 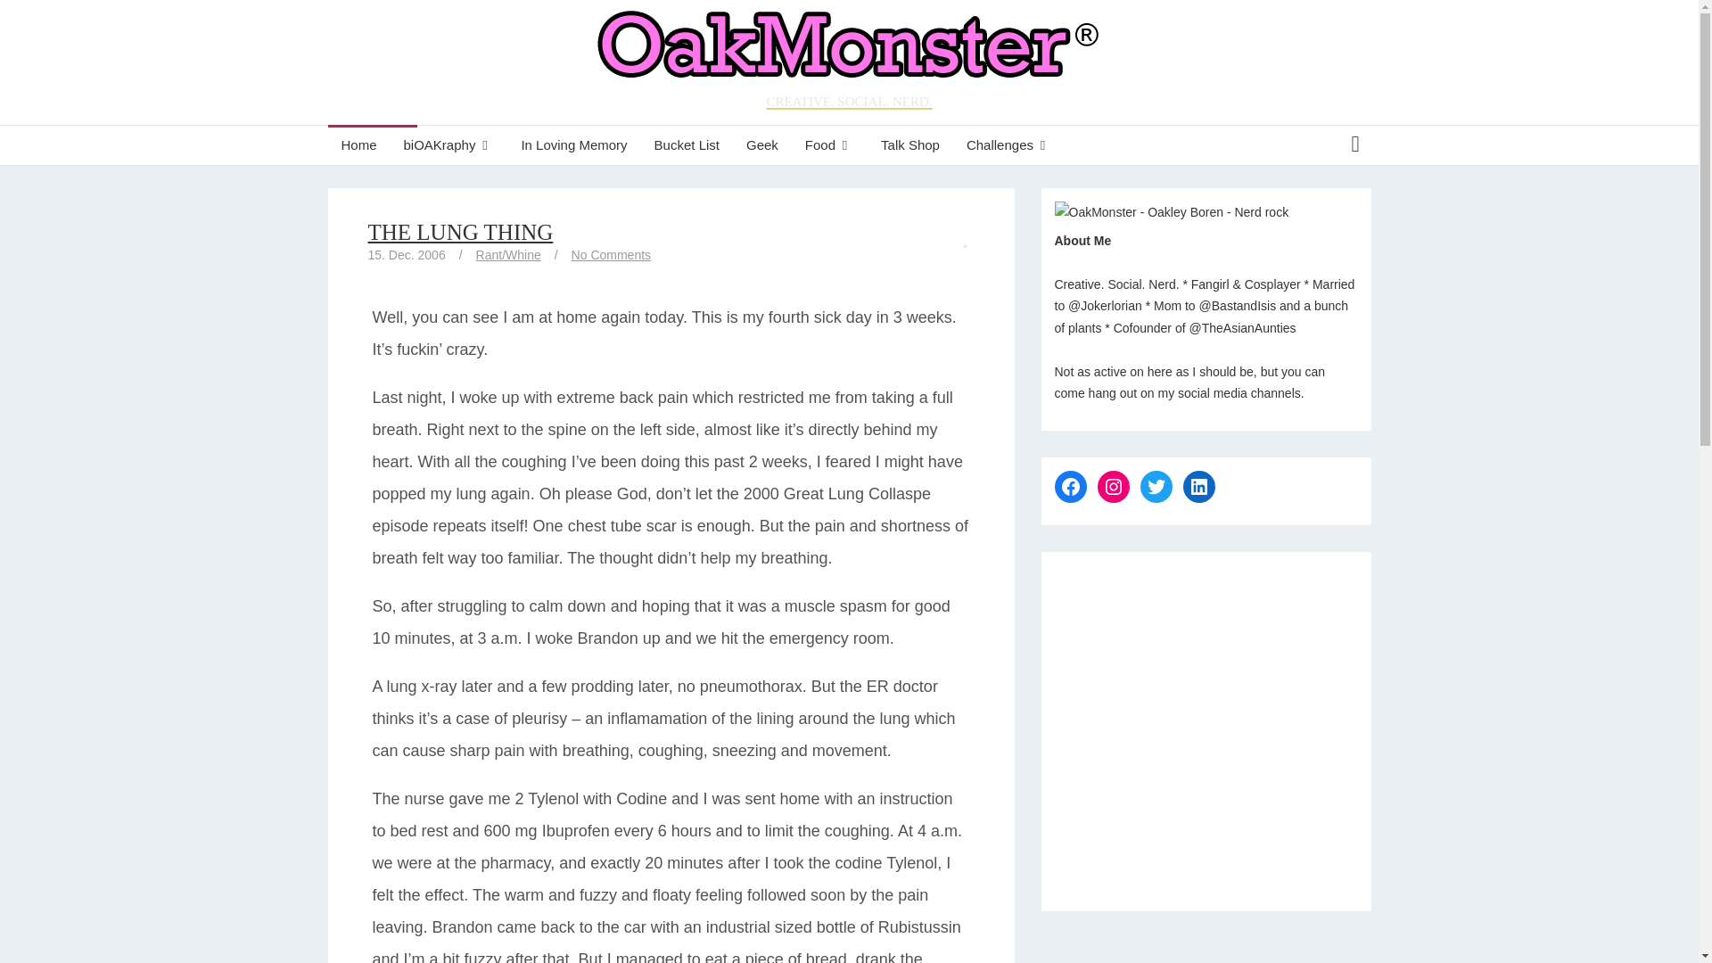 I want to click on Food, so click(x=829, y=144).